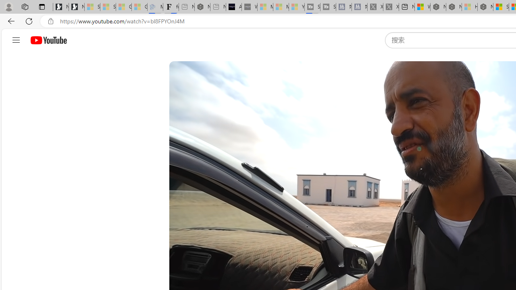 The height and width of the screenshot is (290, 516). I want to click on Microsoft Start Sports - Sleeping, so click(265, 7).